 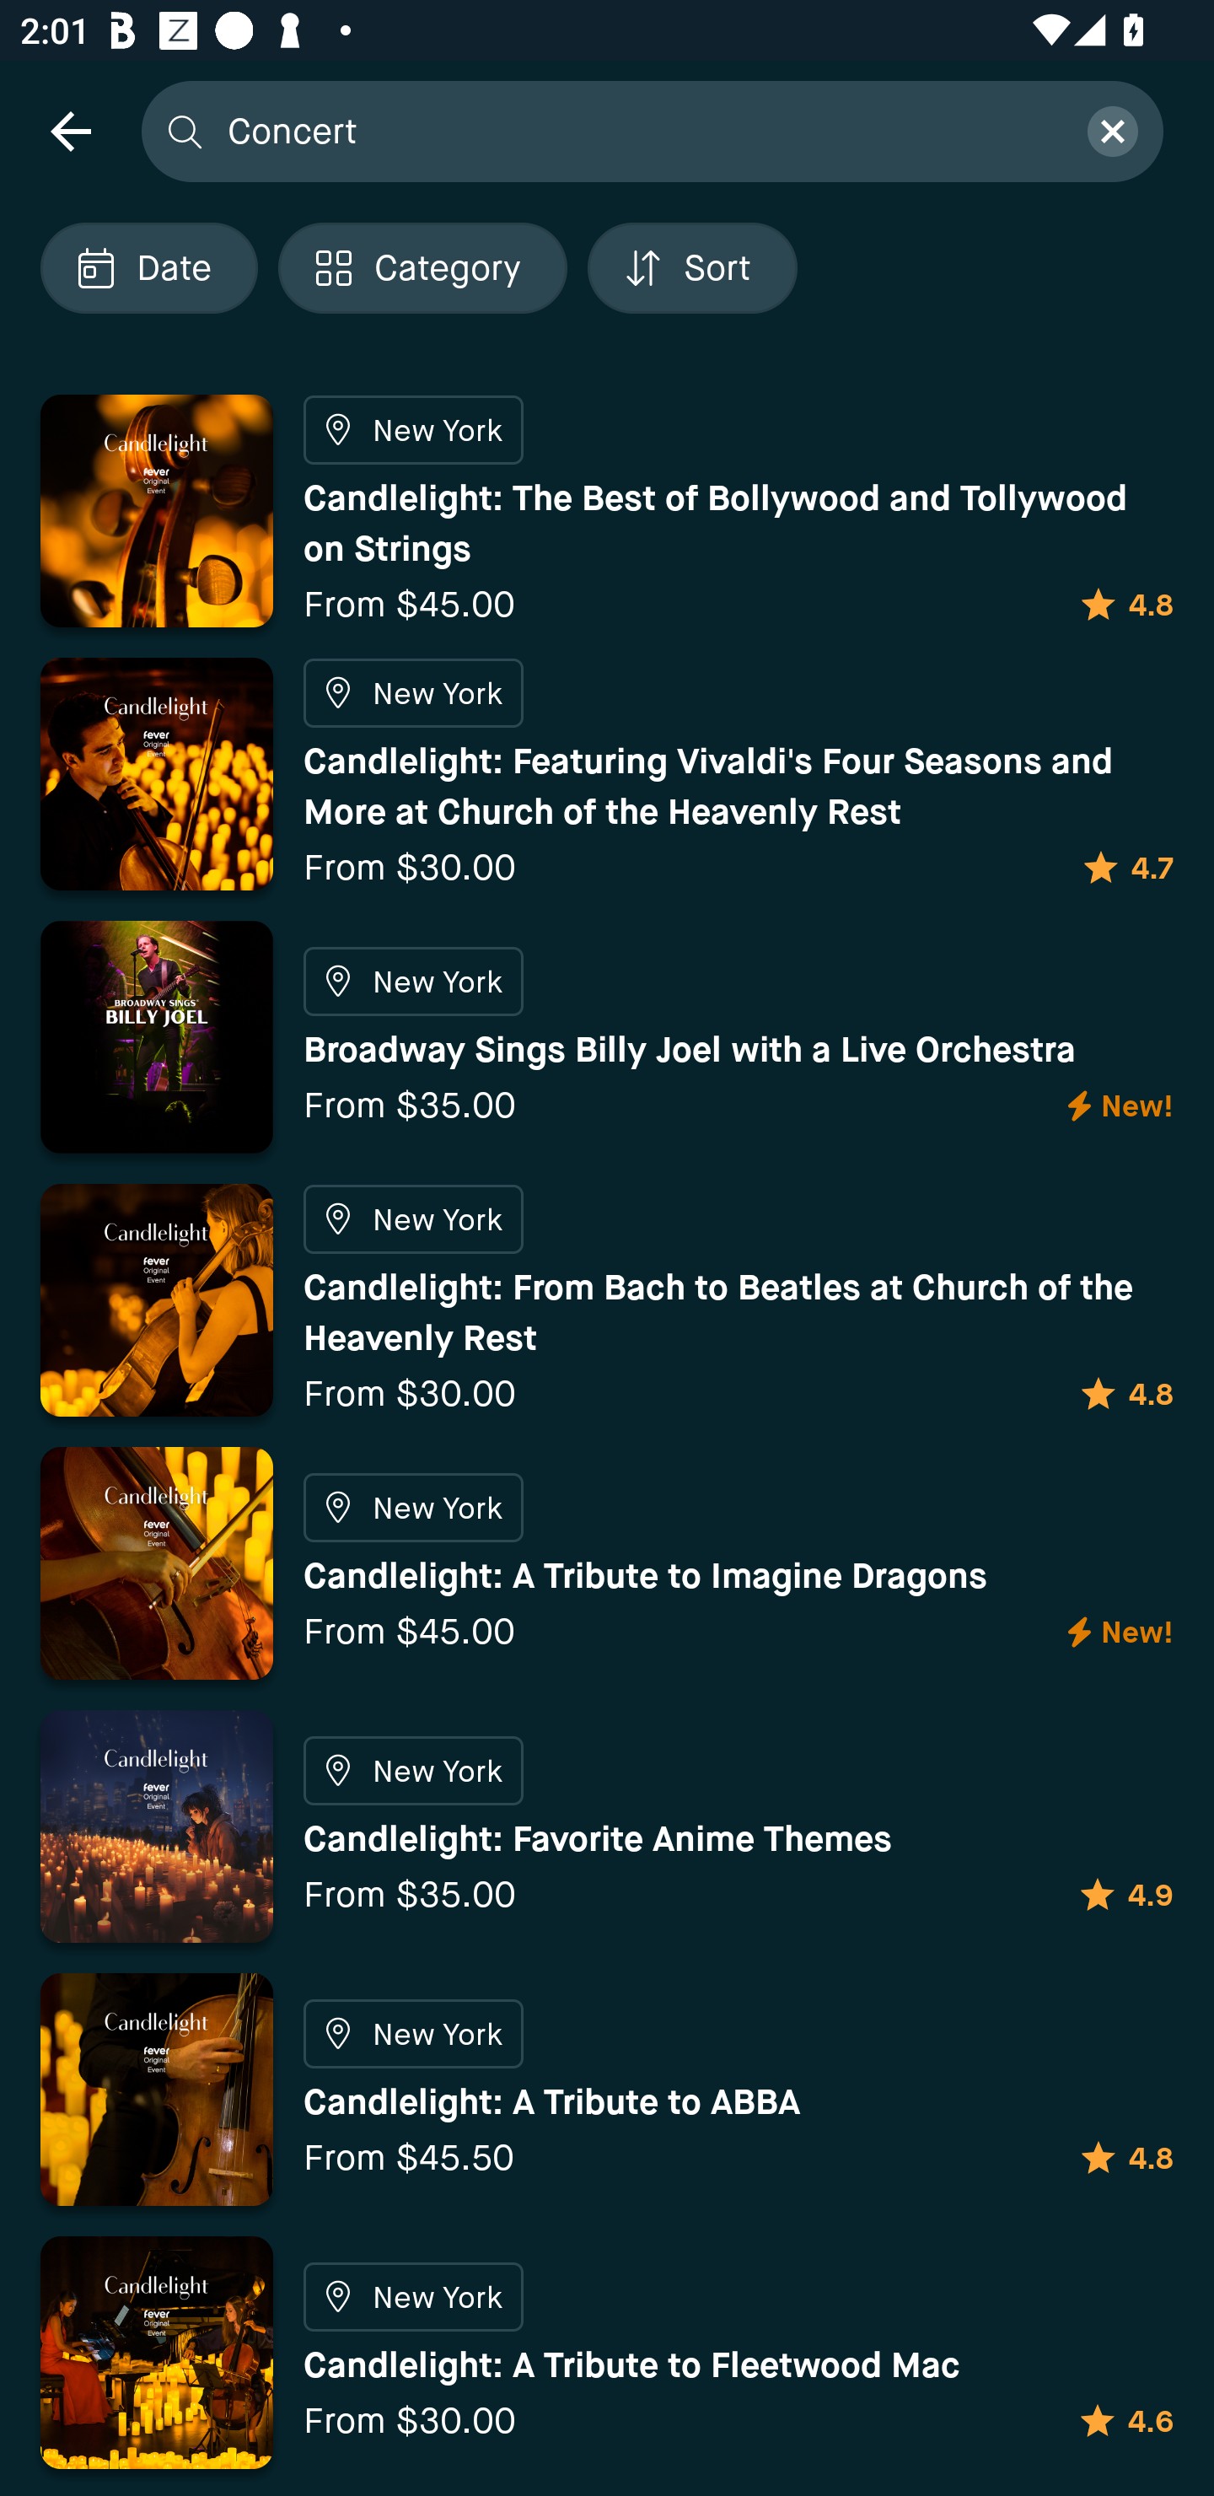 I want to click on navigation icon, so click(x=70, y=130).